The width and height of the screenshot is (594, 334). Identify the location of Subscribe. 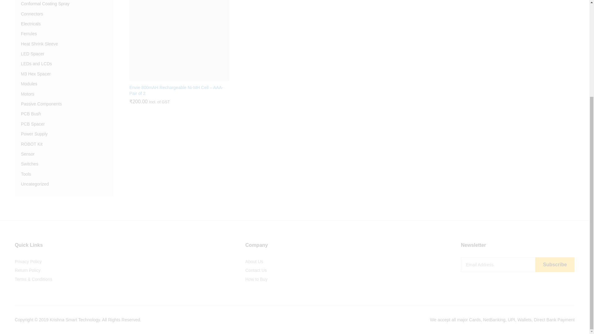
(554, 265).